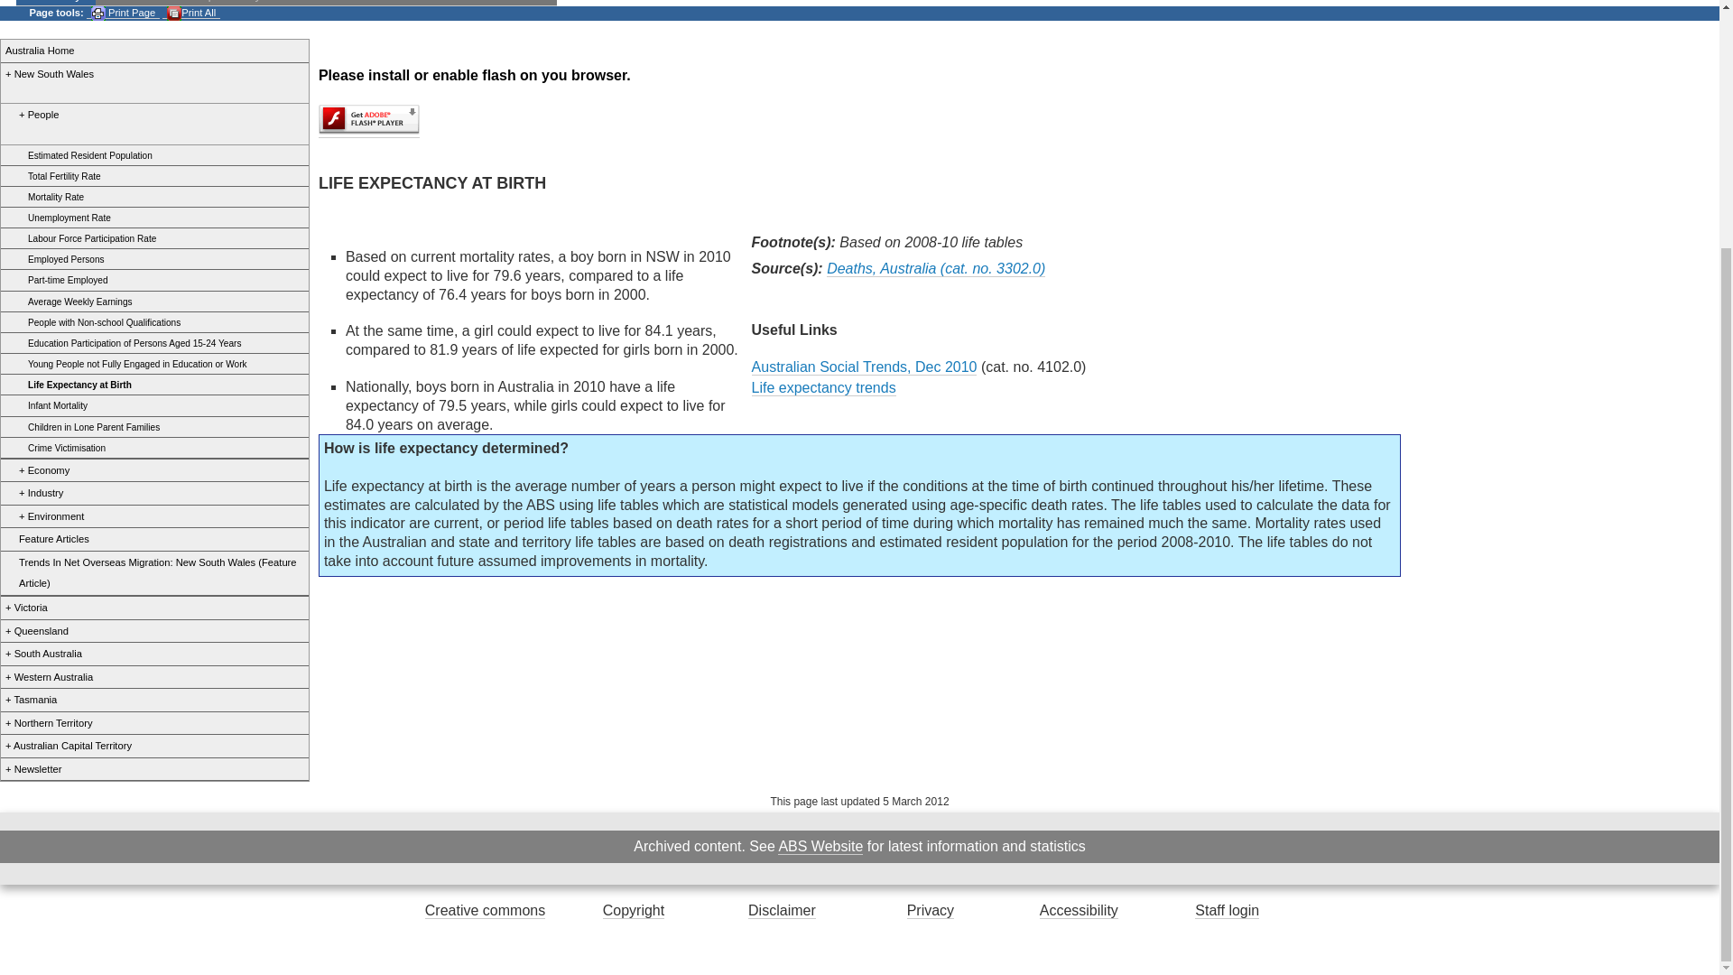  What do you see at coordinates (69, 385) in the screenshot?
I see `Life Expectancy at Birth` at bounding box center [69, 385].